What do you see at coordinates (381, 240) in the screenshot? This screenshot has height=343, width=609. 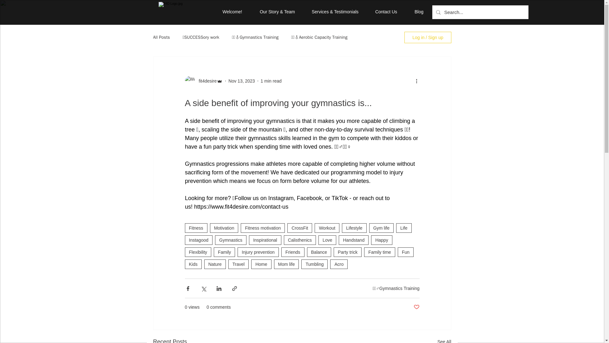 I see `Happy` at bounding box center [381, 240].